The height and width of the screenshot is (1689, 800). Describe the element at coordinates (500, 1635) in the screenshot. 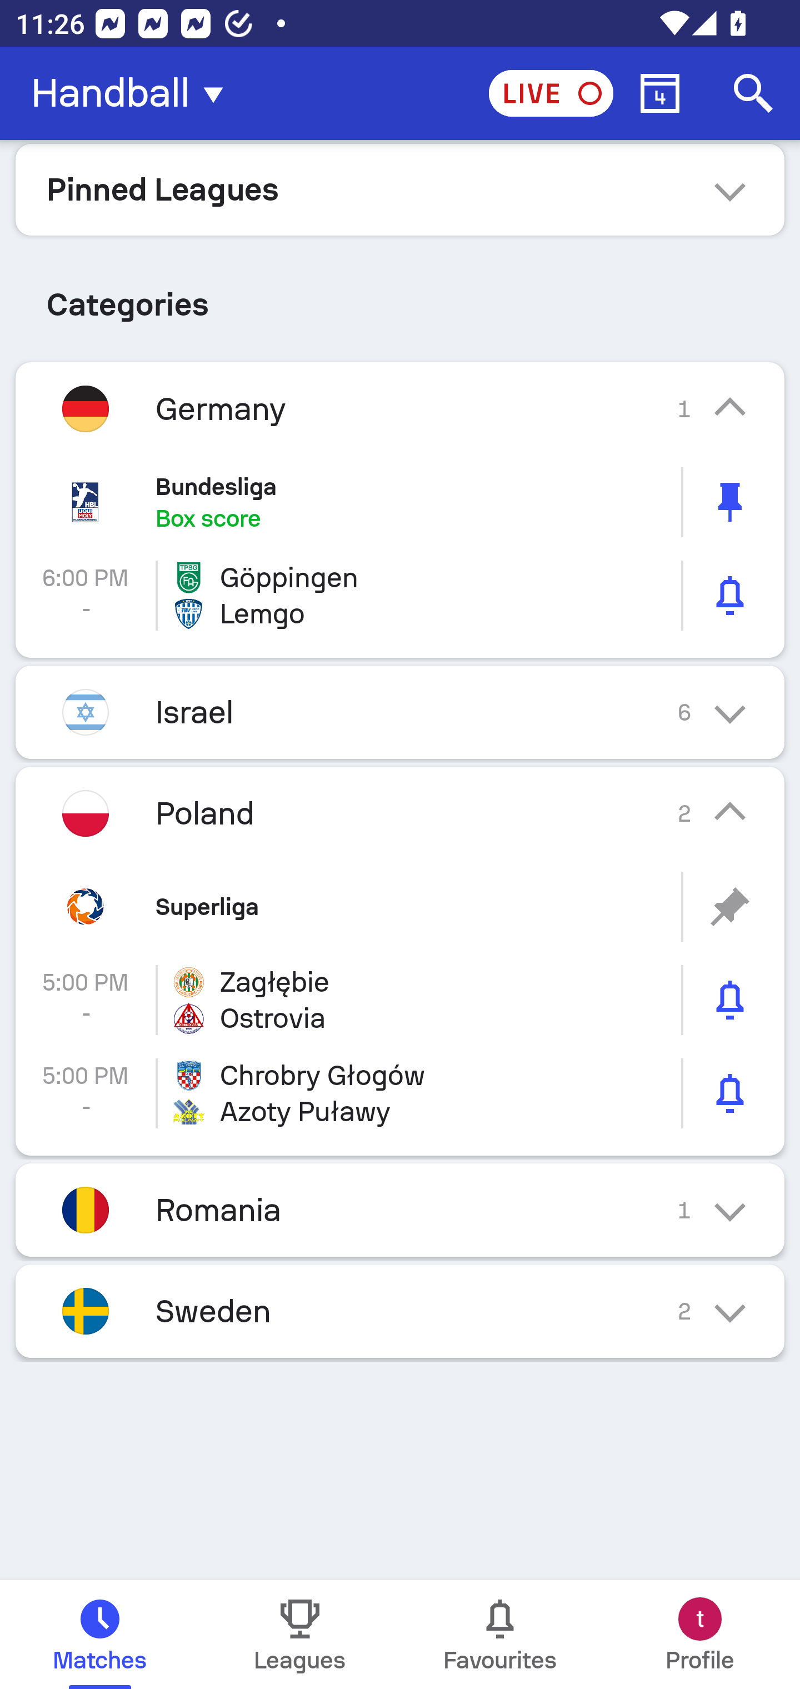

I see `Favourites` at that location.